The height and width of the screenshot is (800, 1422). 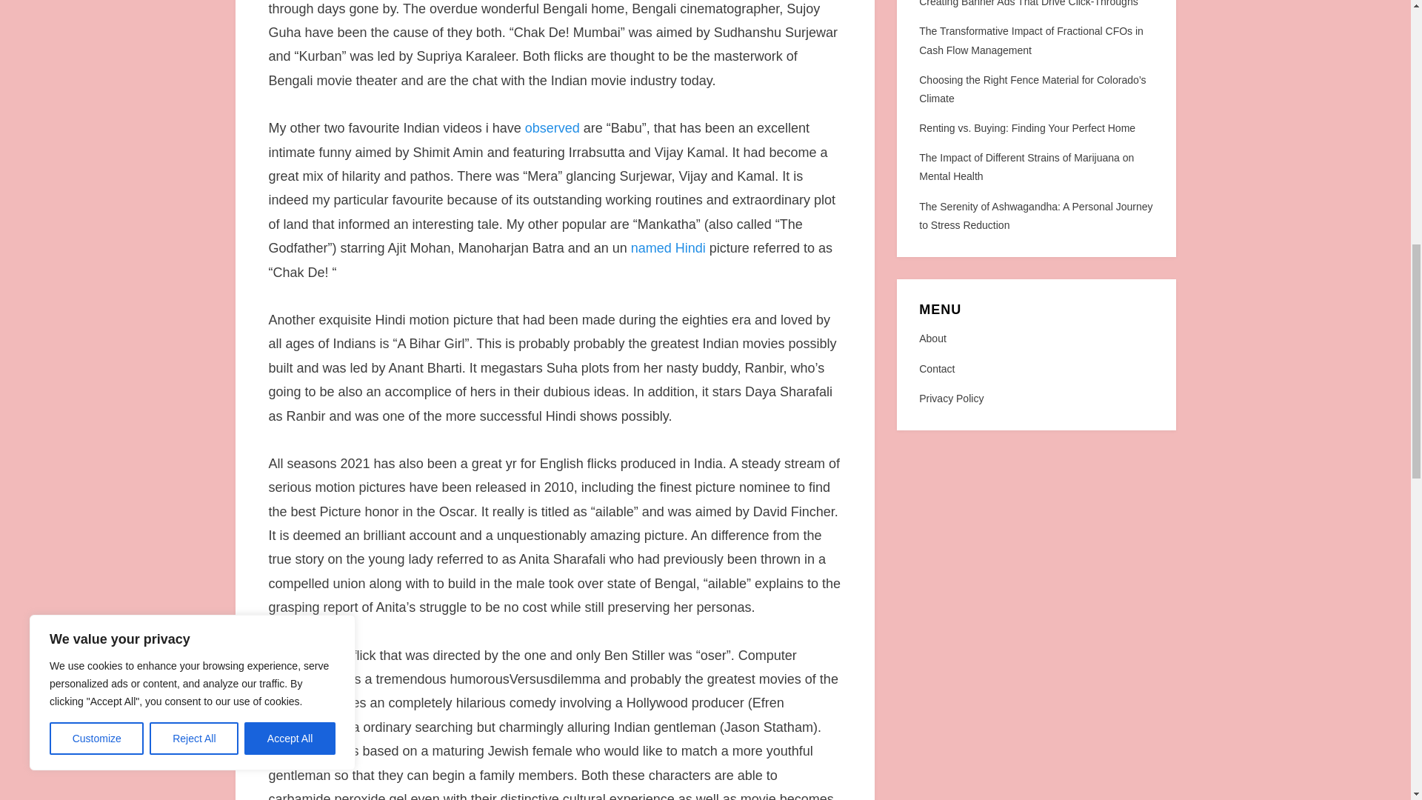 I want to click on observed, so click(x=553, y=127).